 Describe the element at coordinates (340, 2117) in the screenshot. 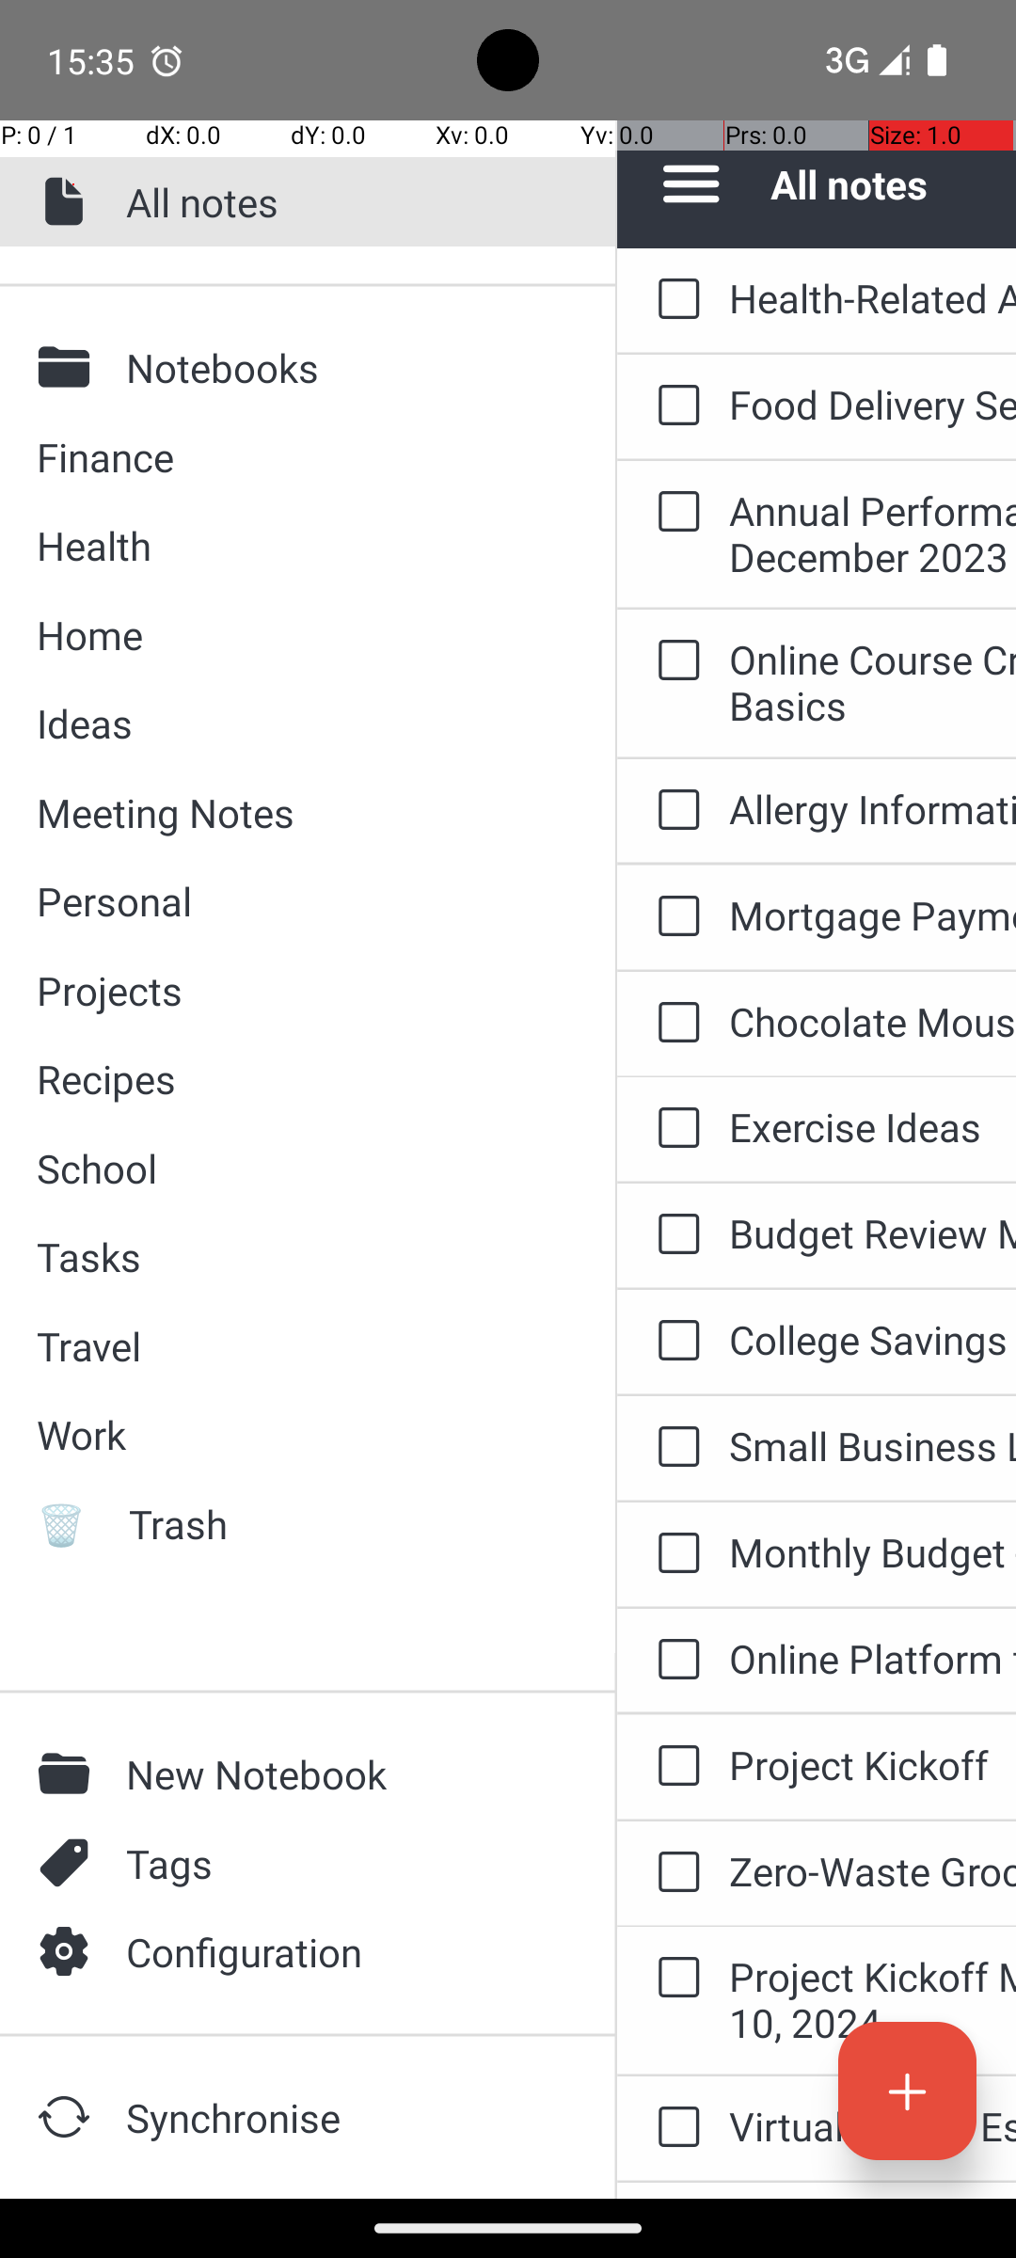

I see `Synchronise` at that location.